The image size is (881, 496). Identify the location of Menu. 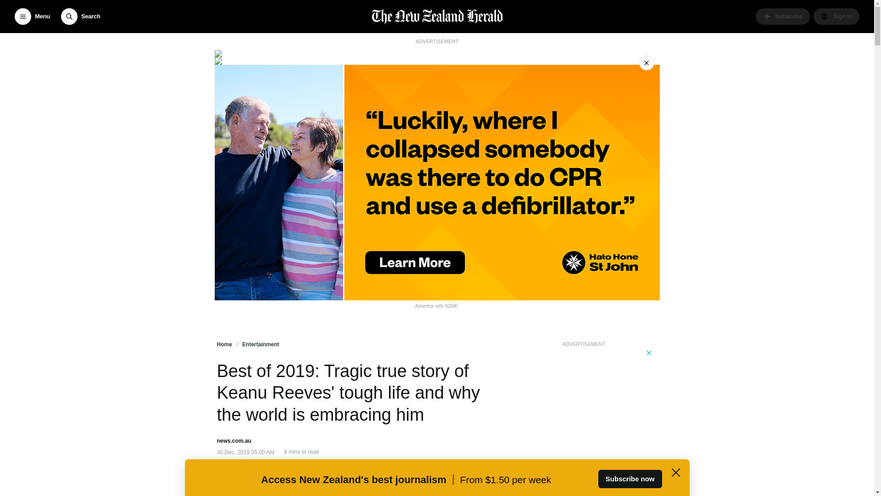
(32, 17).